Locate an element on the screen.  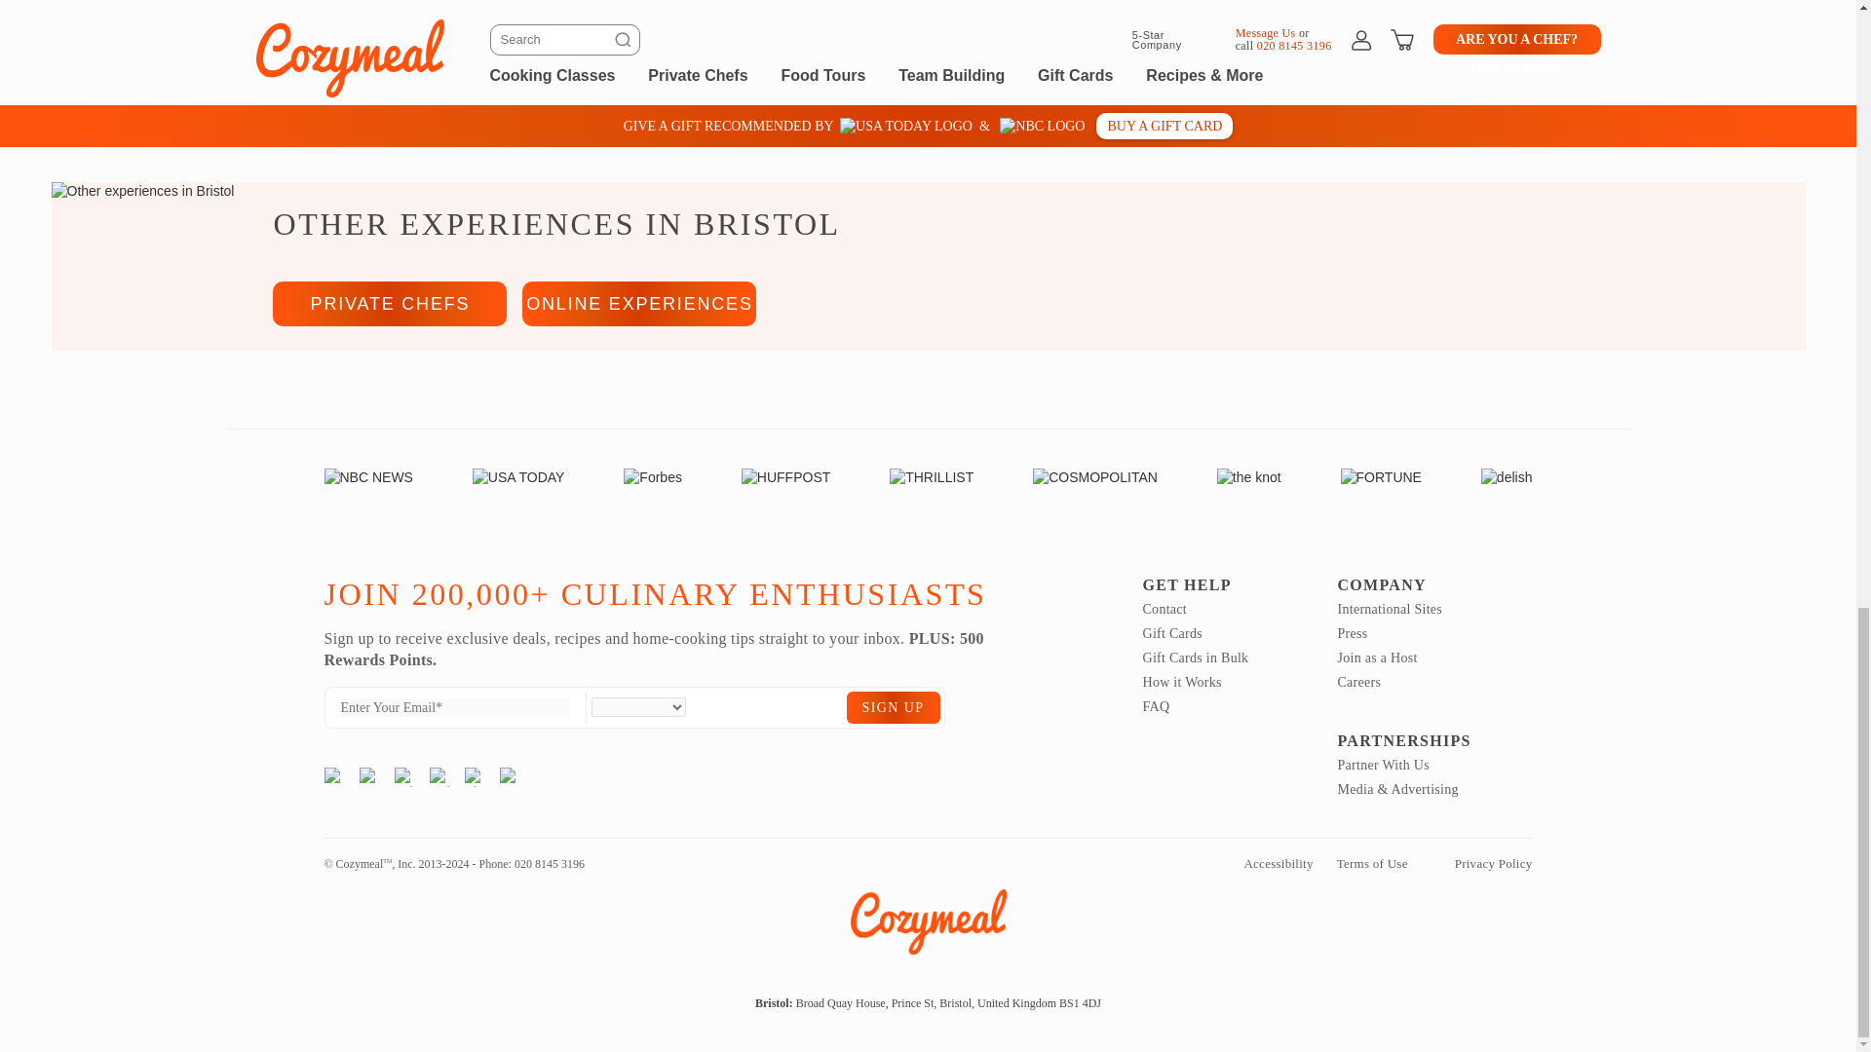
Twitter is located at coordinates (439, 777).